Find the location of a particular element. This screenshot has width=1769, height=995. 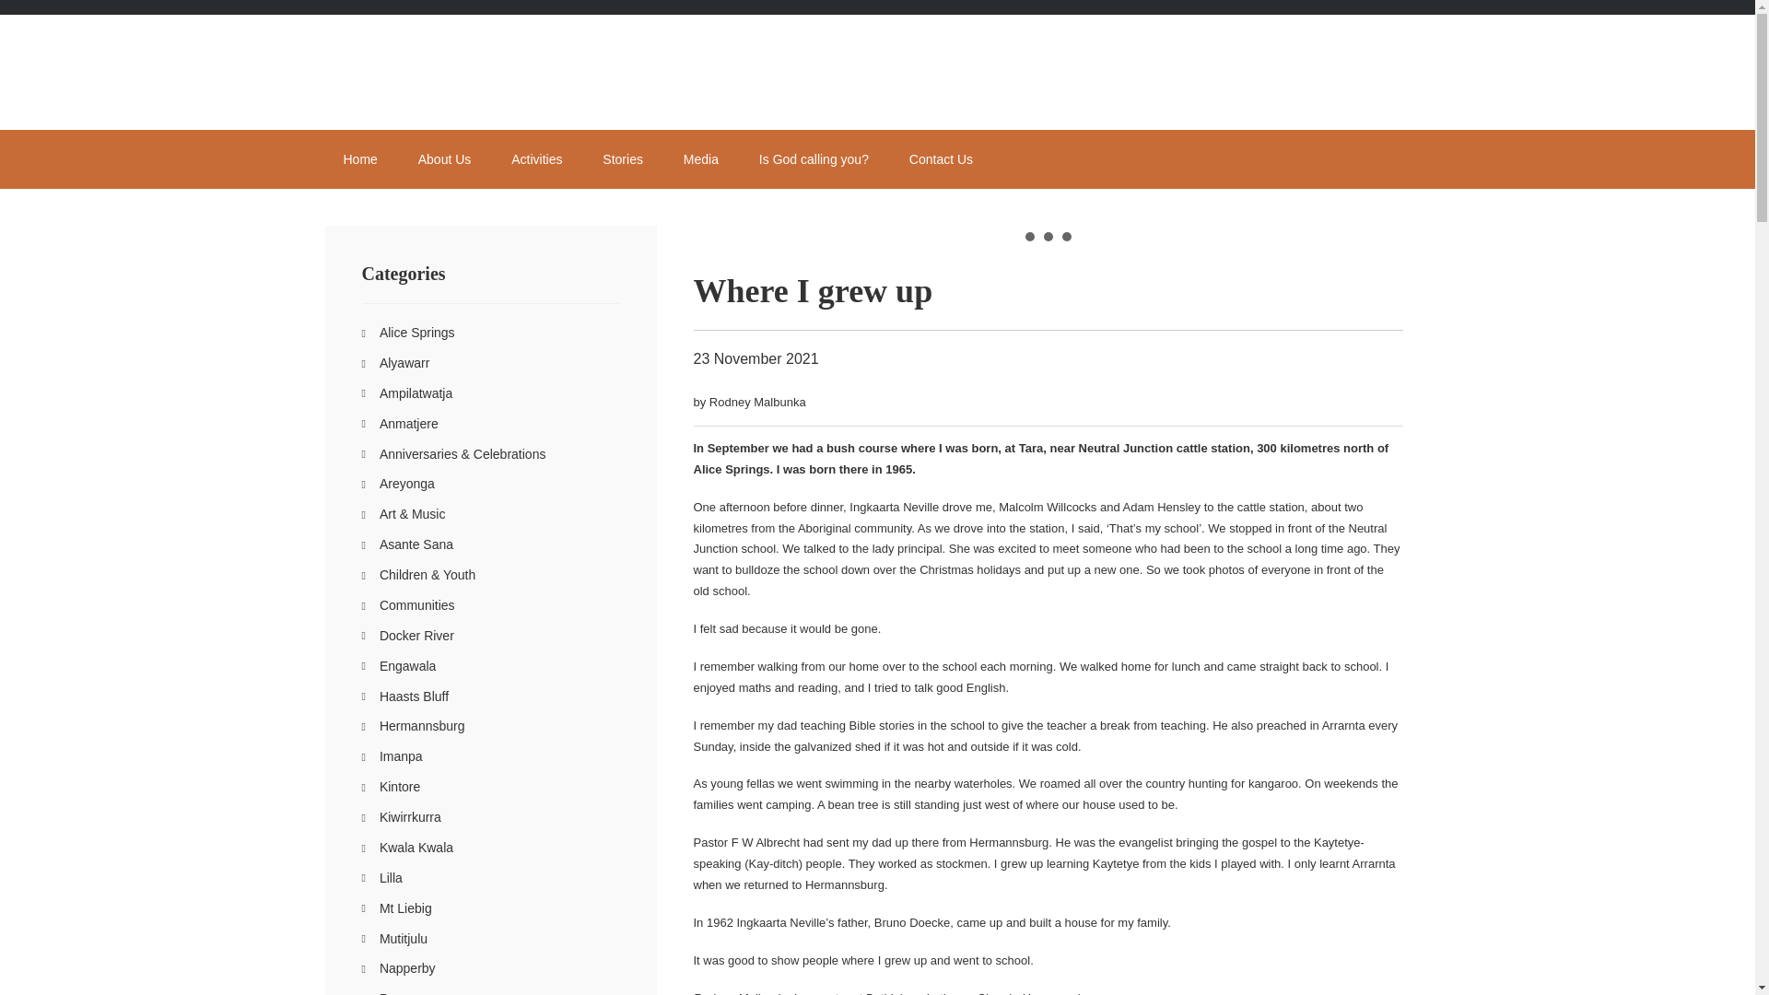

Home is located at coordinates (359, 159).